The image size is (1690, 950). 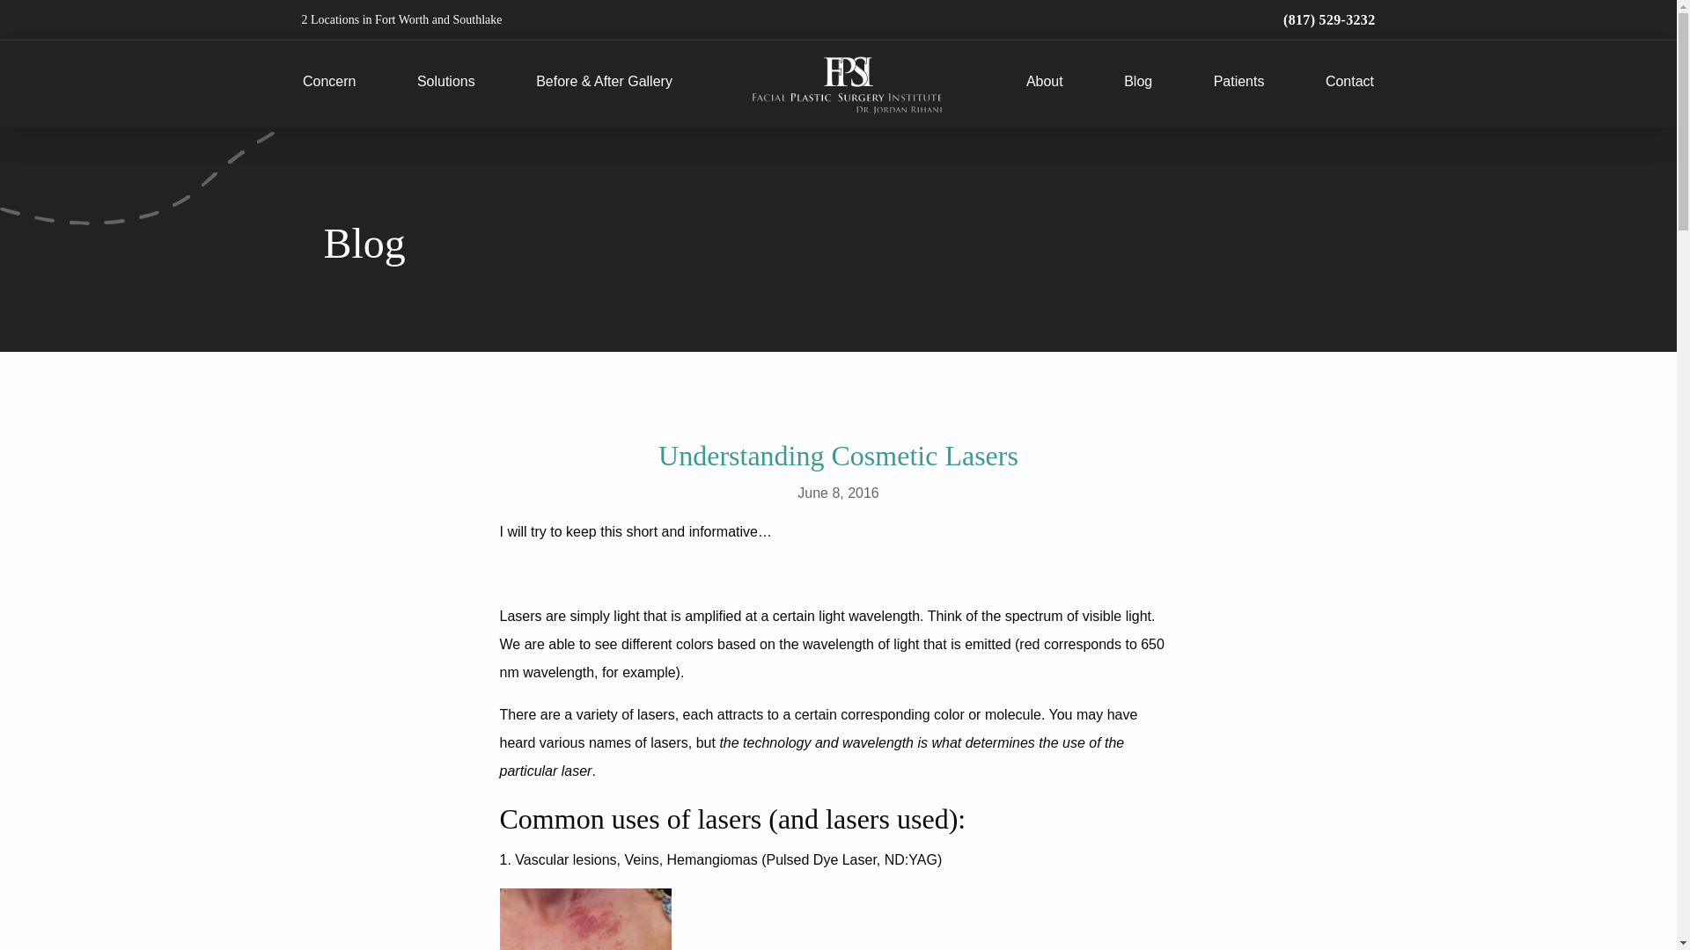 I want to click on Patients, so click(x=1238, y=84).